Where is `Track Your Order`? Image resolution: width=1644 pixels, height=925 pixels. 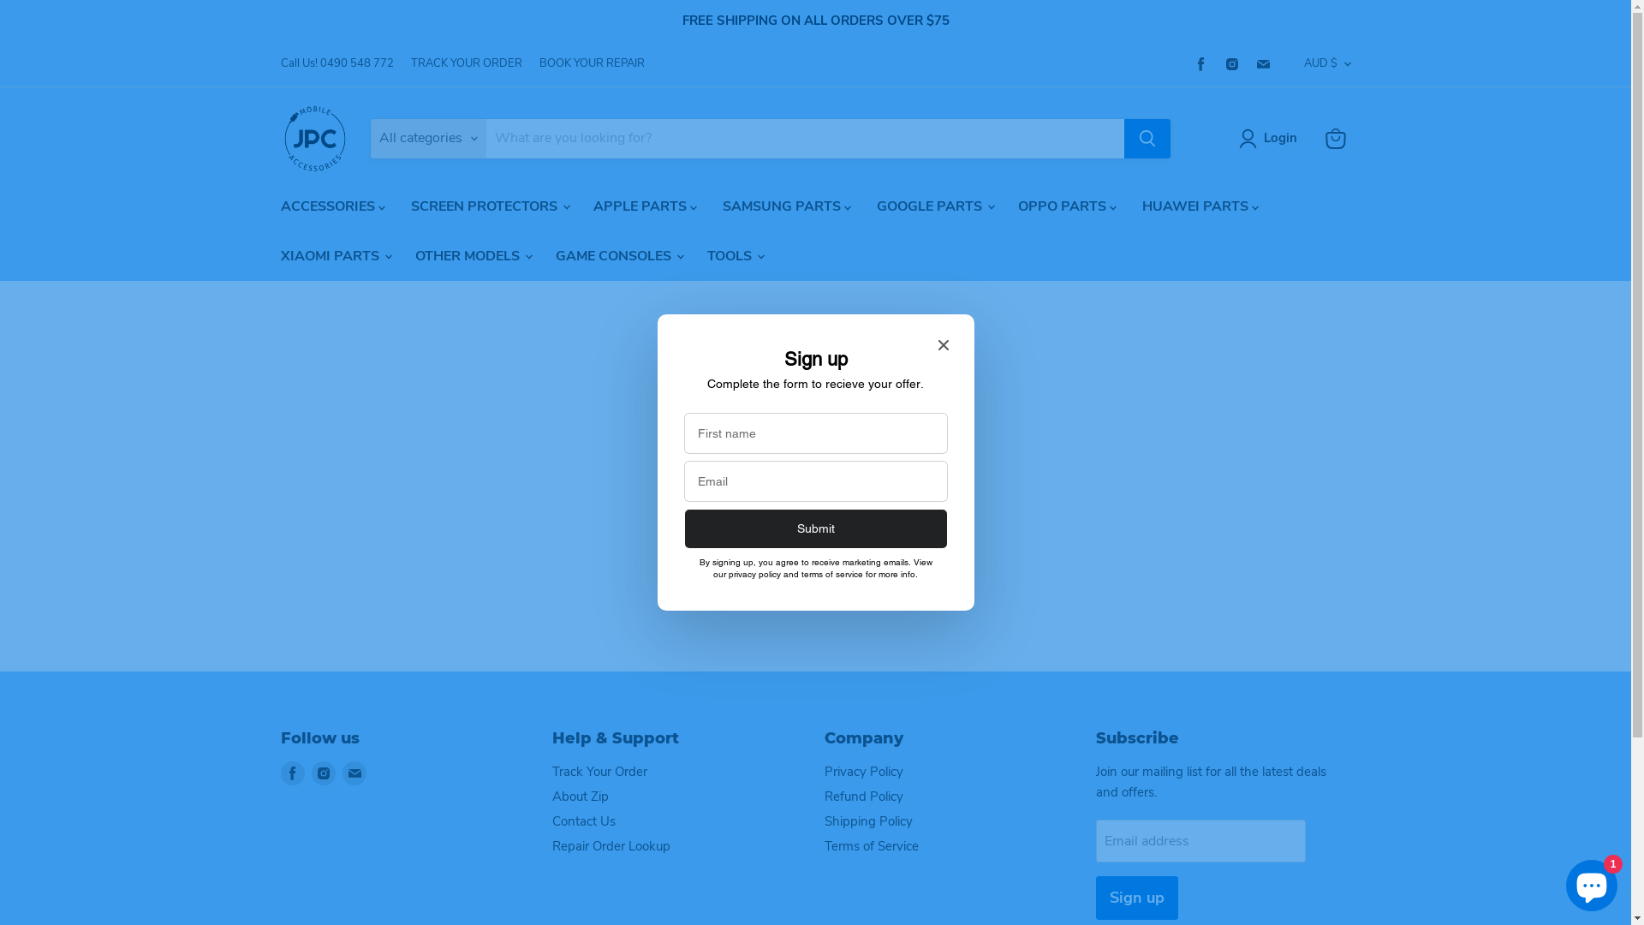 Track Your Order is located at coordinates (599, 772).